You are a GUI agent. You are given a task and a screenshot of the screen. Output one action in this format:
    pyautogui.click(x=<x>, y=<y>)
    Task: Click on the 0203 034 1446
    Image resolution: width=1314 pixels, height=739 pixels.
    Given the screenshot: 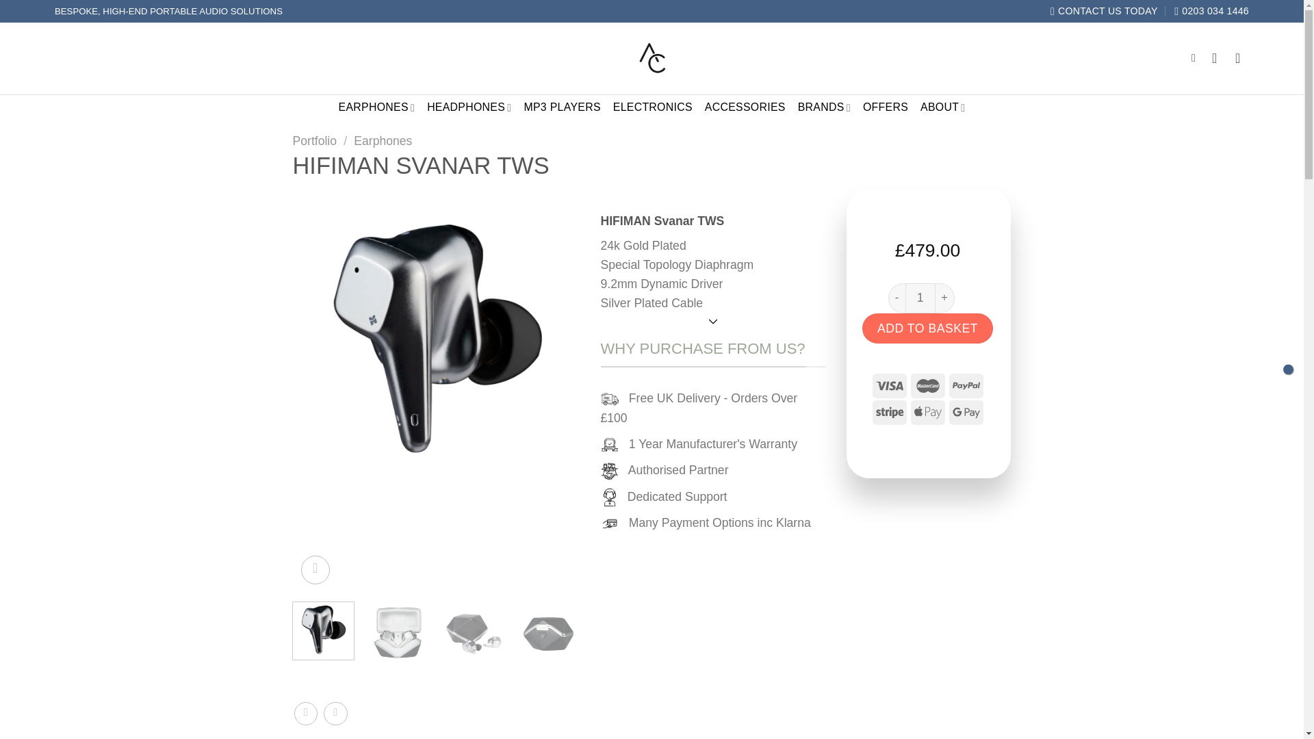 What is the action you would take?
    pyautogui.click(x=1211, y=11)
    